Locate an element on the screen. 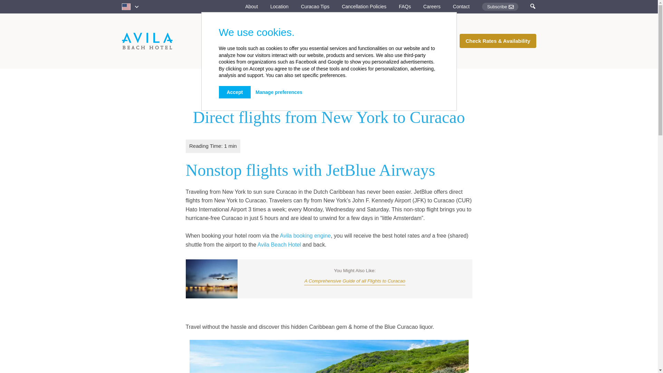  Cancellation Policies is located at coordinates (364, 6).